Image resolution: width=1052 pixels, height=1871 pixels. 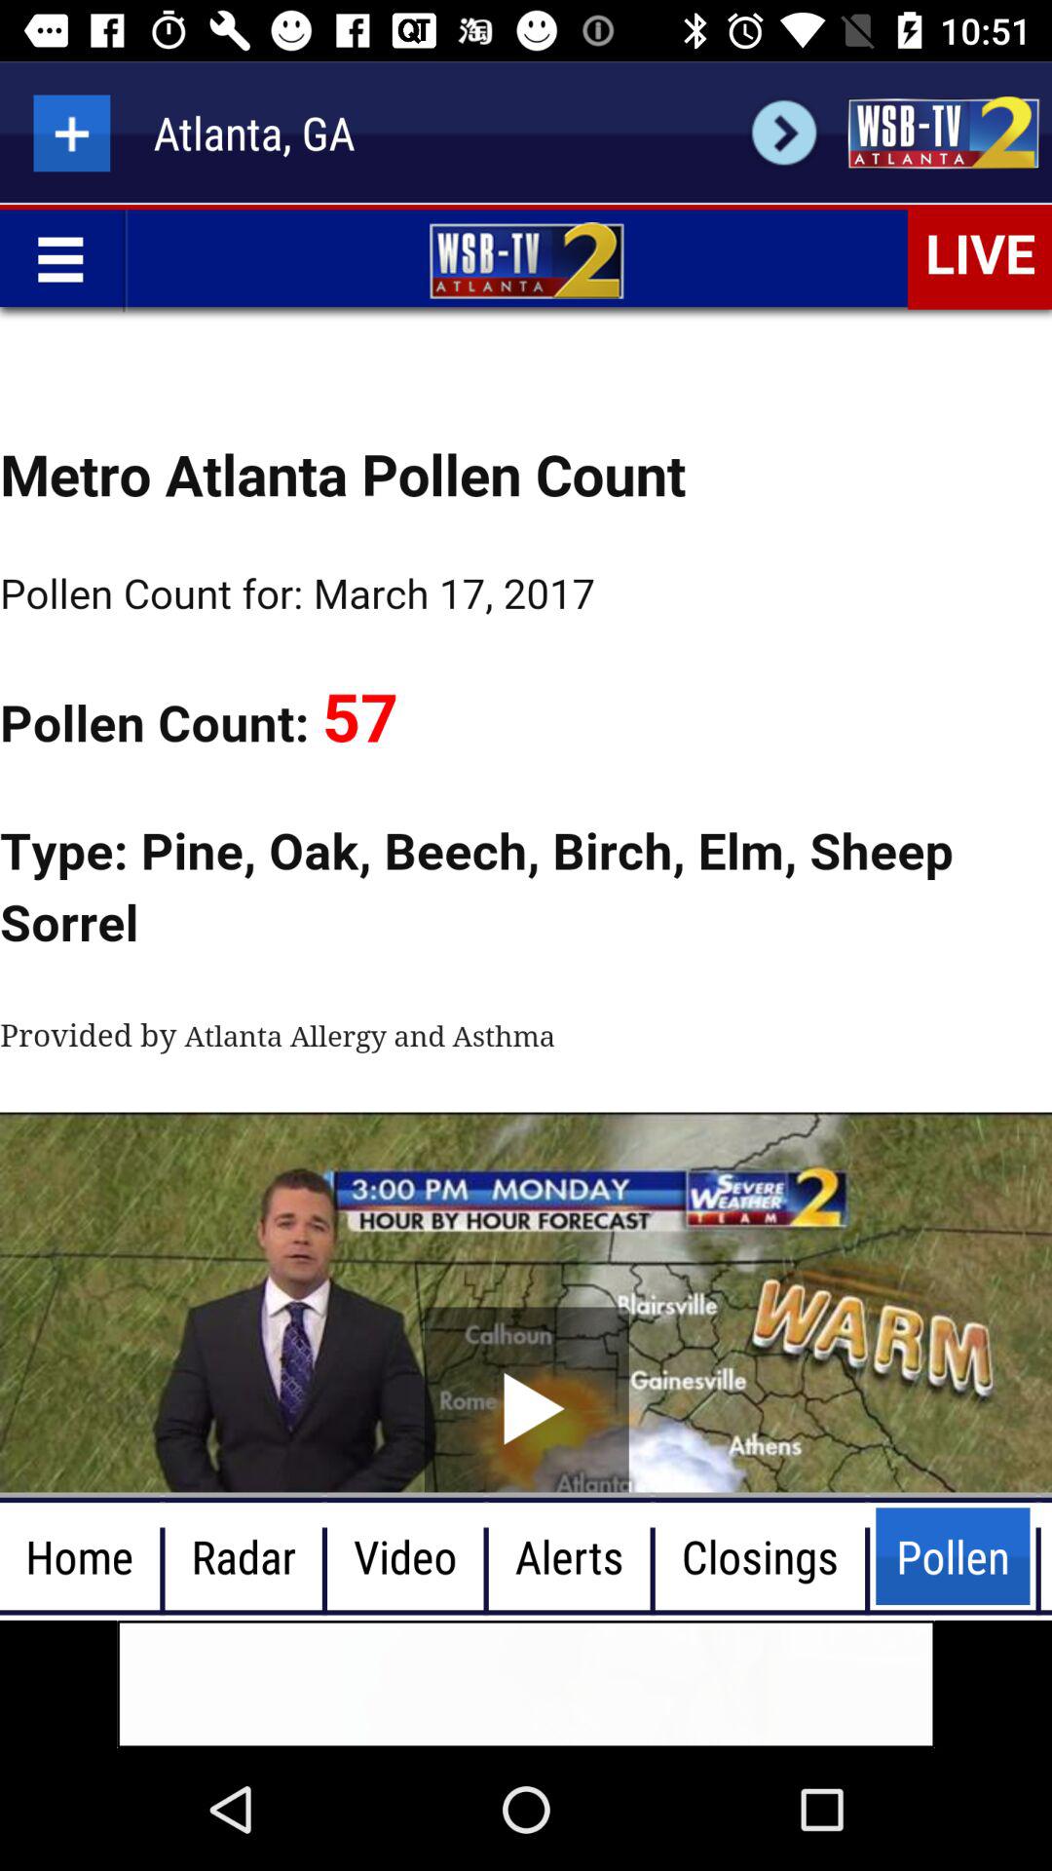 I want to click on go to increase, so click(x=72, y=133).